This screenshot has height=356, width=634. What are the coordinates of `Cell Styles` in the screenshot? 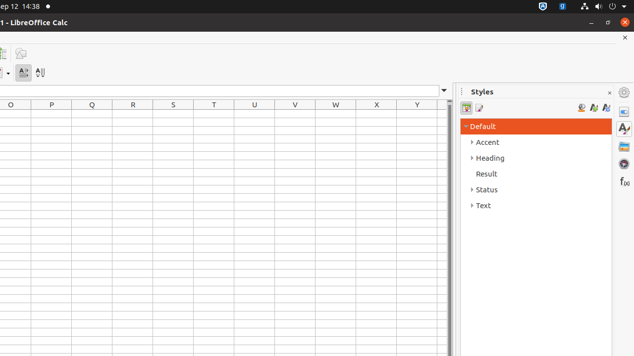 It's located at (467, 108).